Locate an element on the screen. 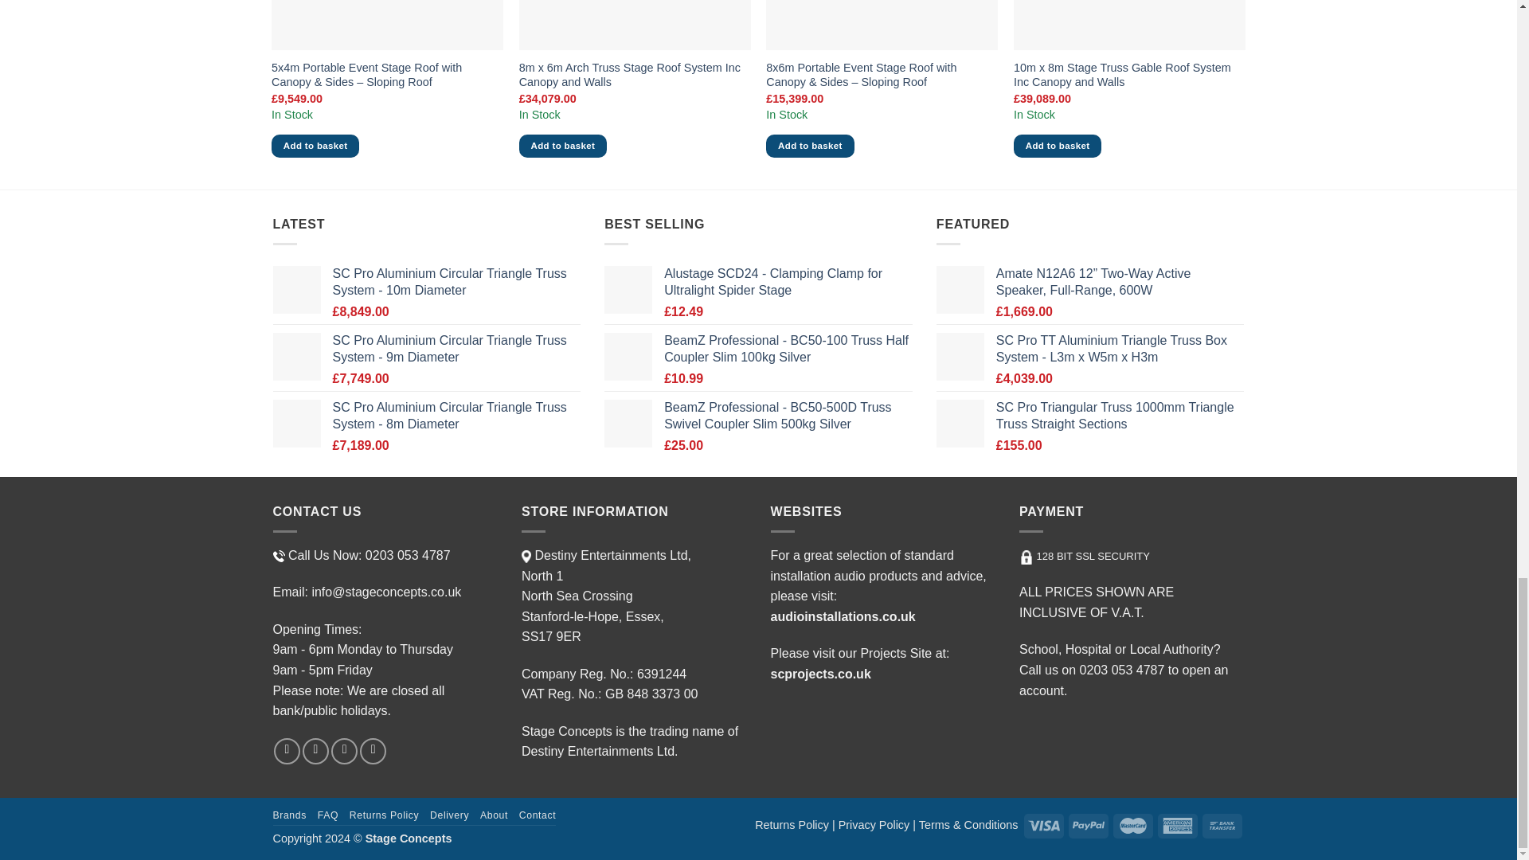 The image size is (1529, 860). Follow on LinkedIn is located at coordinates (373, 751).